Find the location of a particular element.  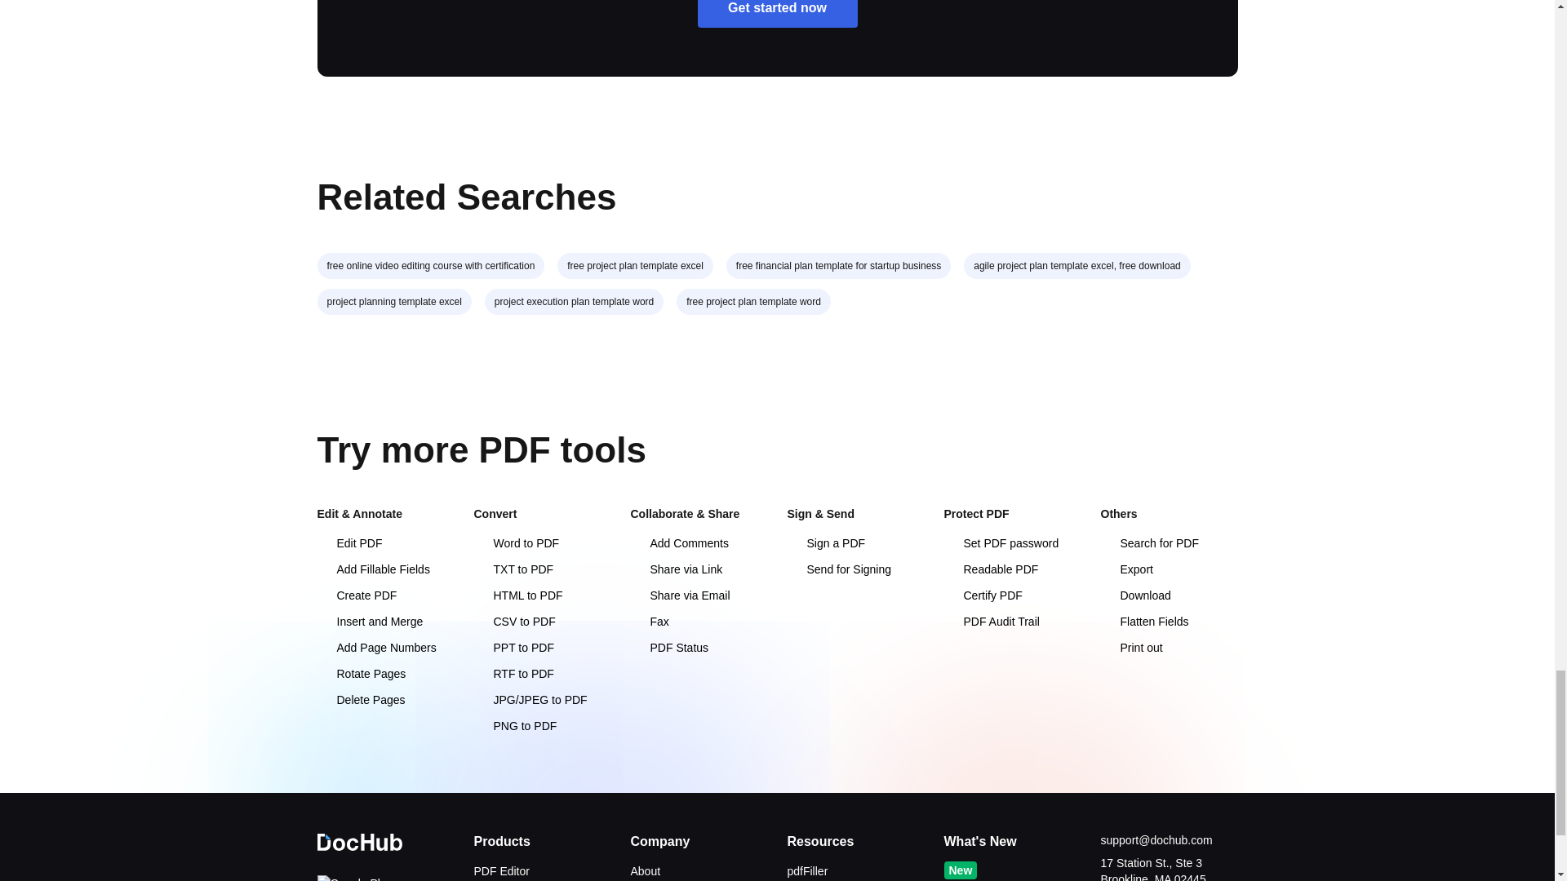

CSV to PDF is located at coordinates (513, 622).